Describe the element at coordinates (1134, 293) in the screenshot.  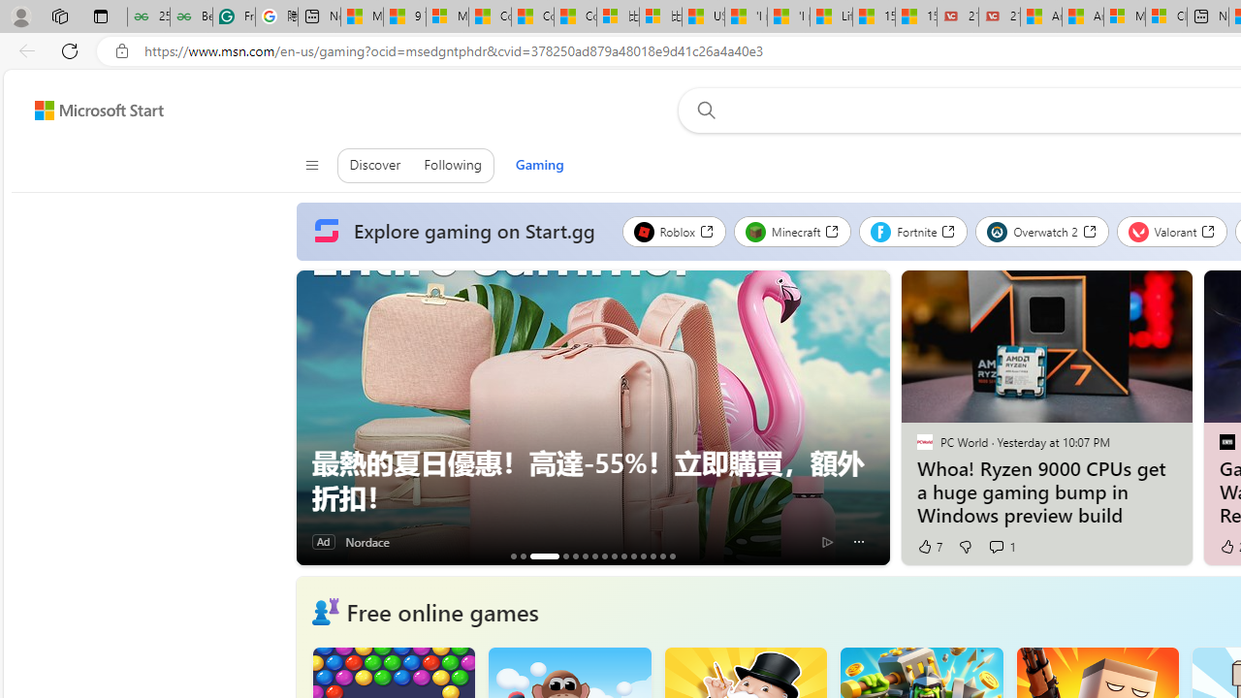
I see `Hide this story` at that location.